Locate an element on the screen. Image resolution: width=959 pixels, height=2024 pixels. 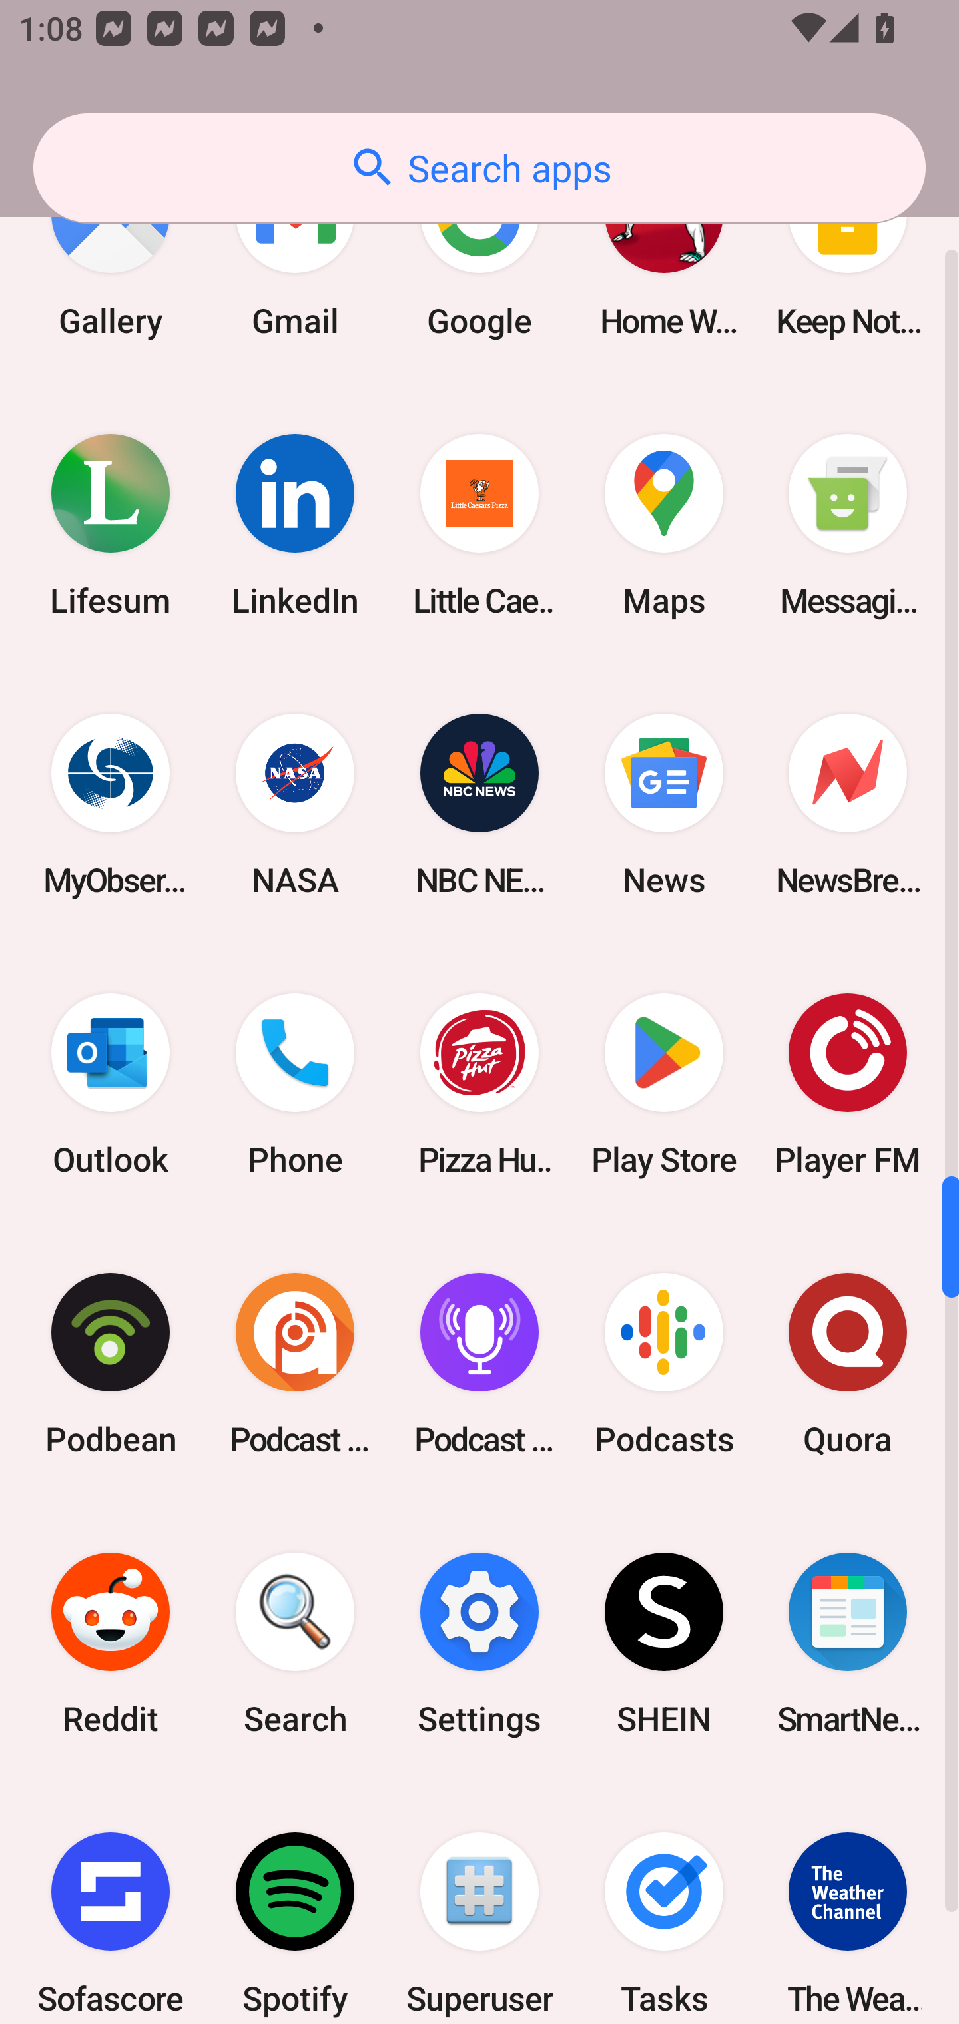
Podcasts is located at coordinates (663, 1364).